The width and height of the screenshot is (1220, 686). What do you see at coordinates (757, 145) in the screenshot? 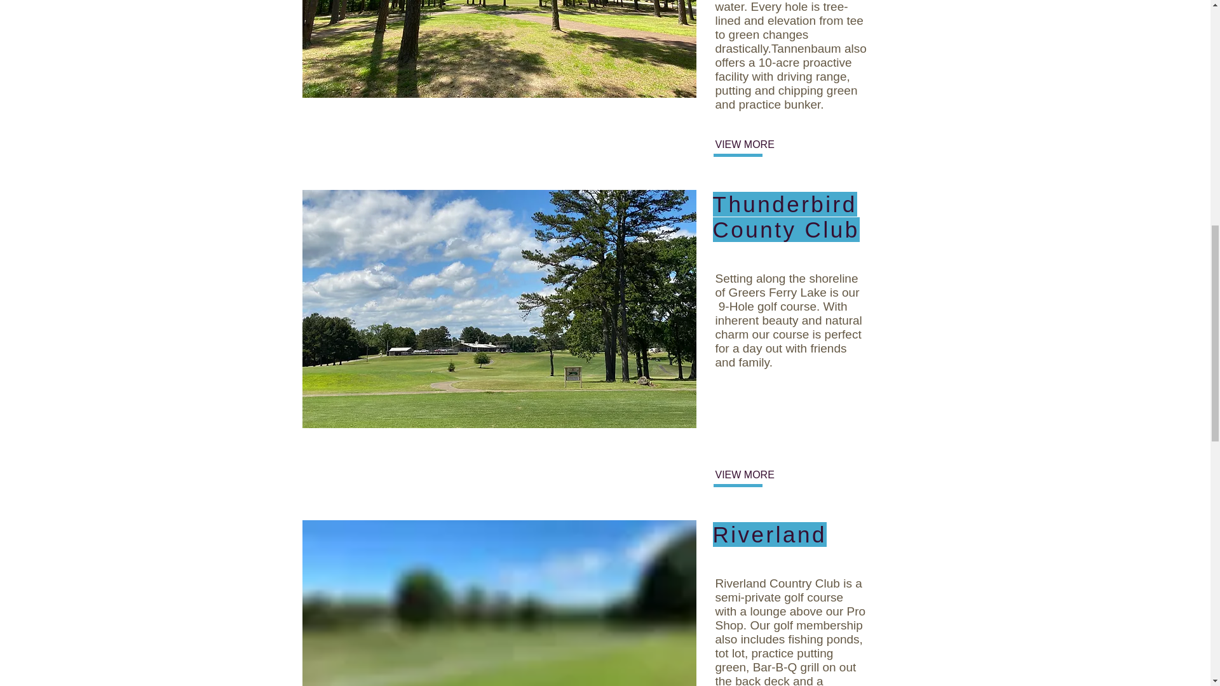
I see `VIEW MORE` at bounding box center [757, 145].